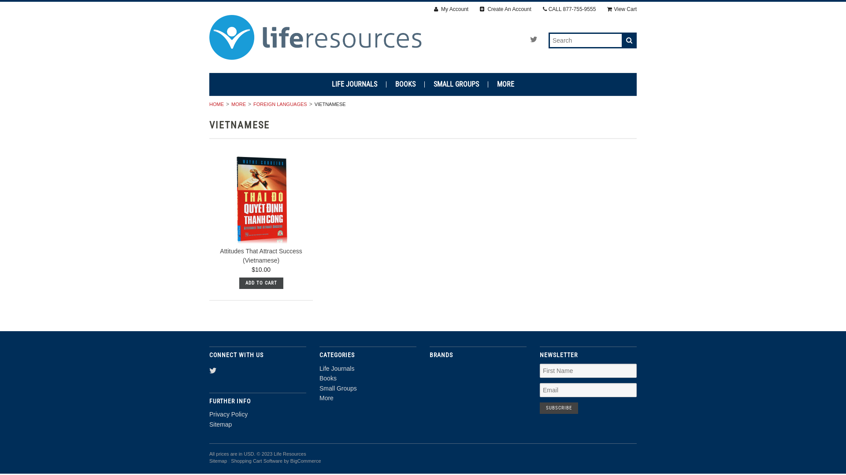 The width and height of the screenshot is (846, 475). I want to click on BOOKS, so click(405, 84).